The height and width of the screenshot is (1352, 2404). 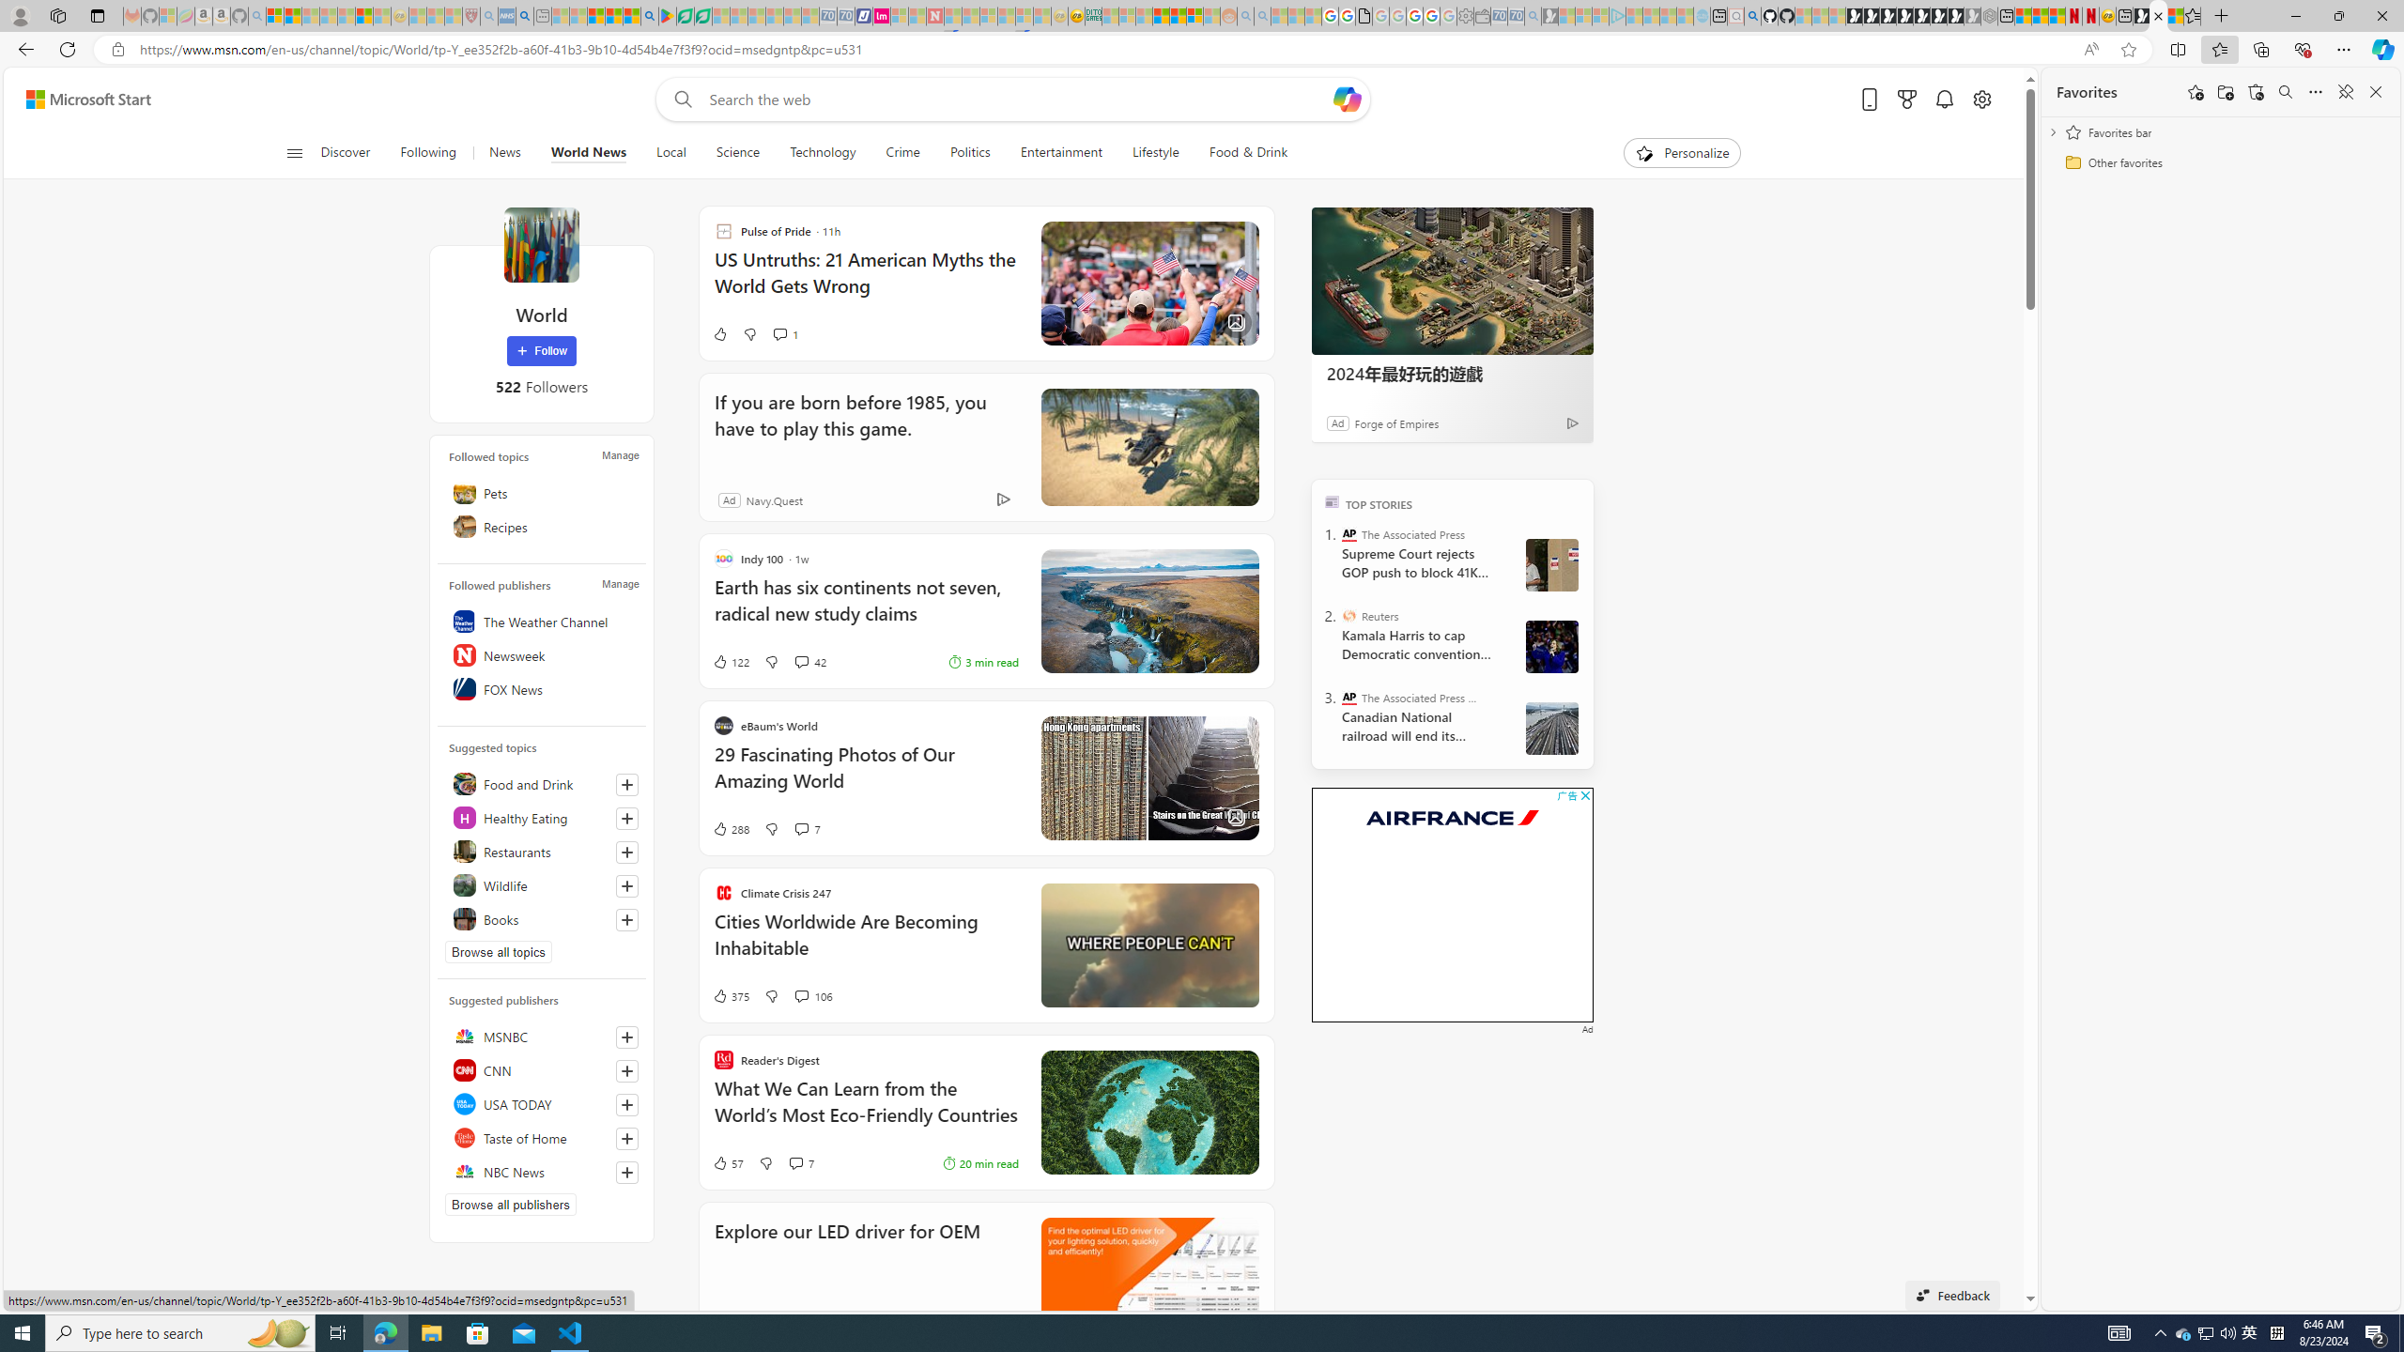 What do you see at coordinates (731, 995) in the screenshot?
I see `375 Like` at bounding box center [731, 995].